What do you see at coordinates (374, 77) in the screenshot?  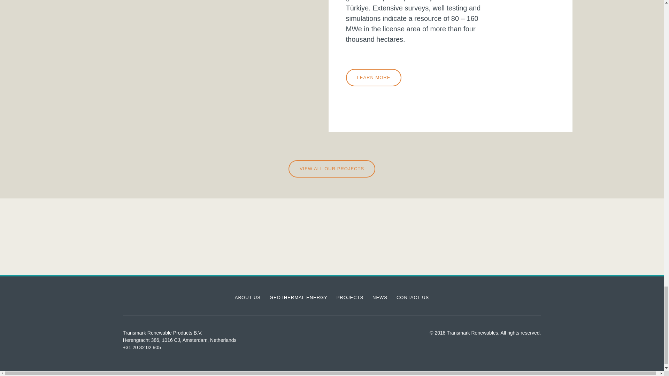 I see `LEARN MORE` at bounding box center [374, 77].